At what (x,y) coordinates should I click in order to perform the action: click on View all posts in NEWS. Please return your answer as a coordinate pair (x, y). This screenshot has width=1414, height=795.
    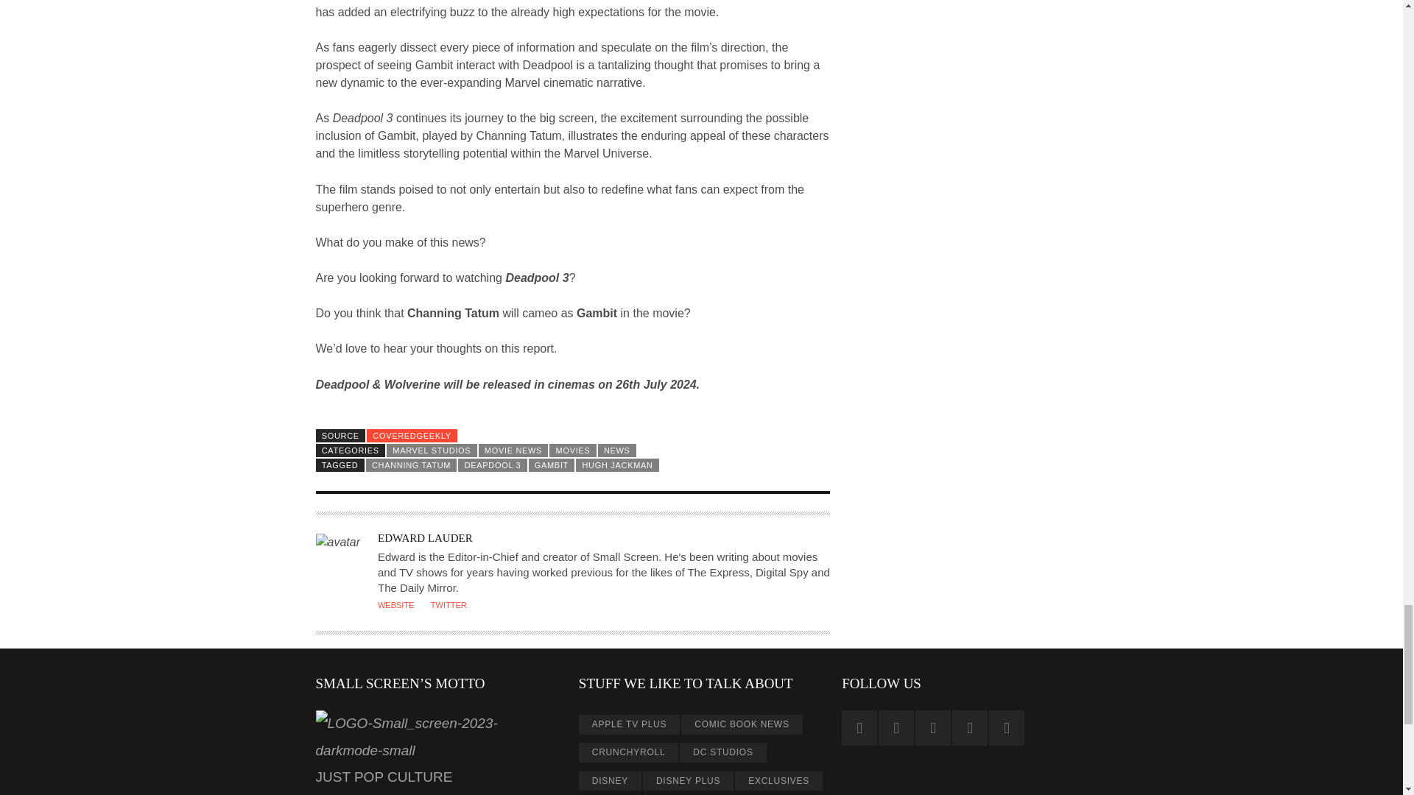
    Looking at the image, I should click on (617, 451).